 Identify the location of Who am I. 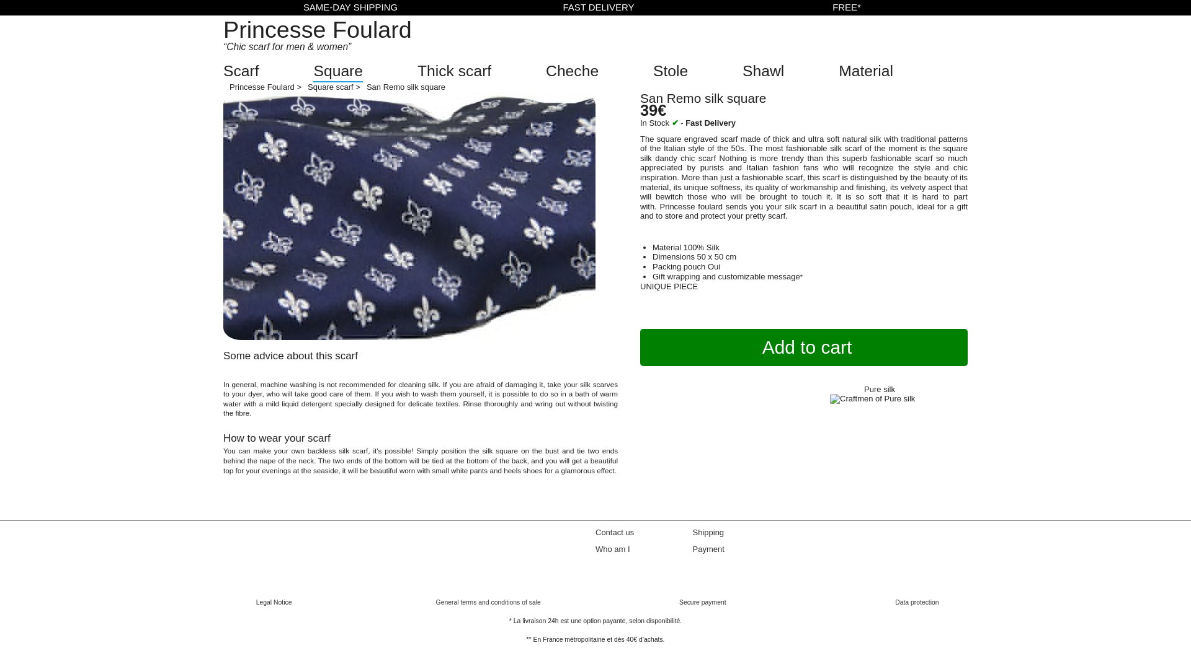
(613, 549).